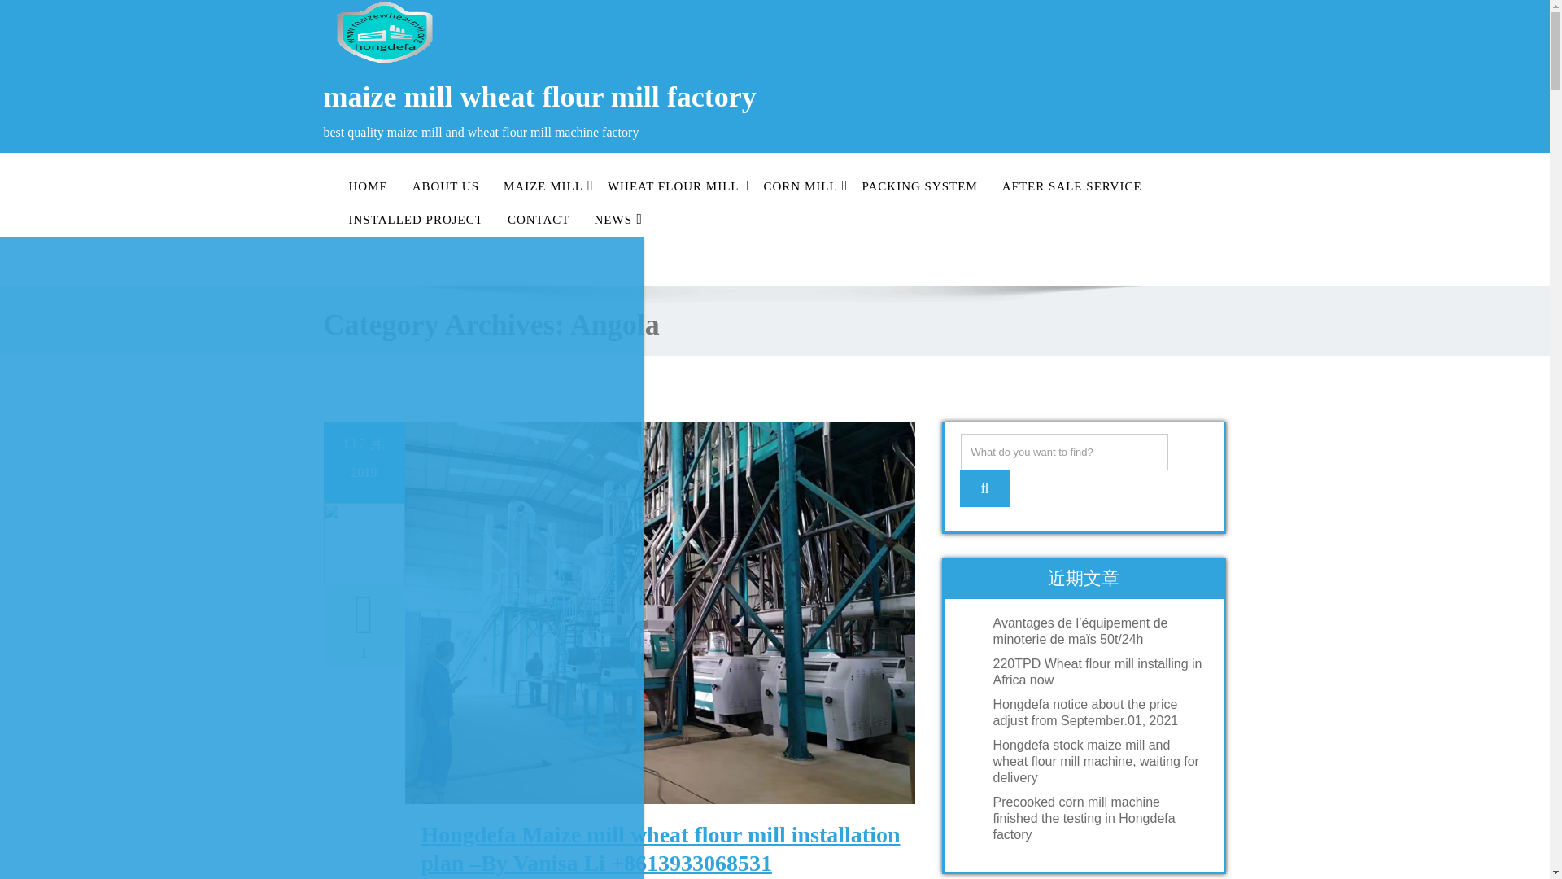 The image size is (1562, 879). Describe the element at coordinates (322, 294) in the screenshot. I see `PRICE ADJUST NOTICE` at that location.